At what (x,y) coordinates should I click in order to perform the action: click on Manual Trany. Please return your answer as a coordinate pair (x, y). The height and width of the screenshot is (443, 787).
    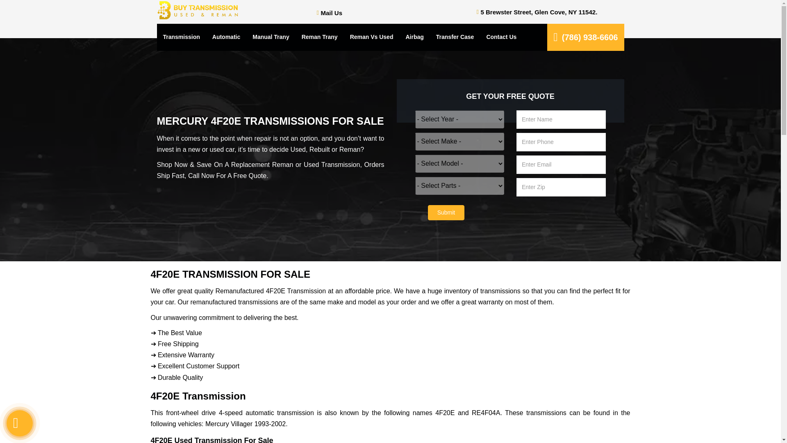
    Looking at the image, I should click on (271, 37).